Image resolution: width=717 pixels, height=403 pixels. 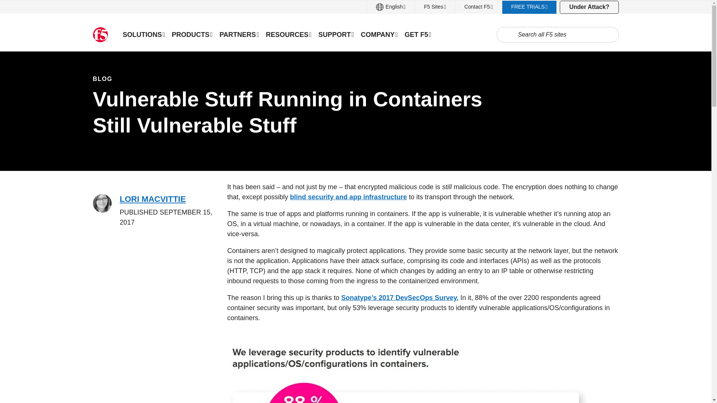 What do you see at coordinates (589, 7) in the screenshot?
I see `Under Attack?` at bounding box center [589, 7].